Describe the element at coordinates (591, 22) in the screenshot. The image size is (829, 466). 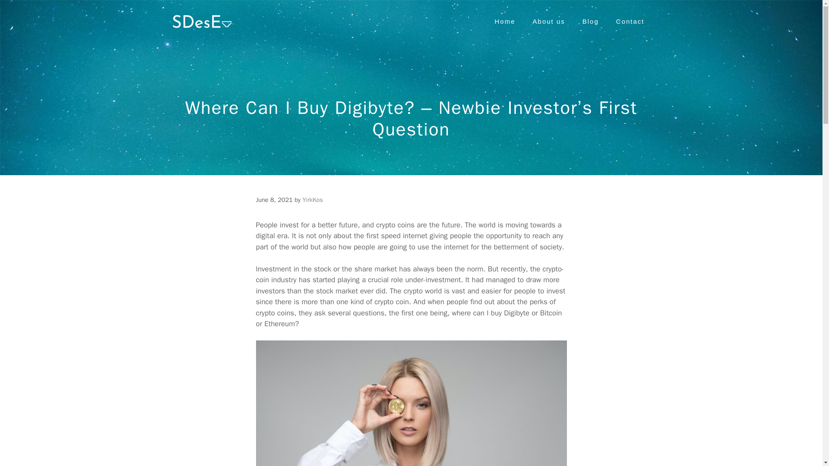
I see `Blog` at that location.